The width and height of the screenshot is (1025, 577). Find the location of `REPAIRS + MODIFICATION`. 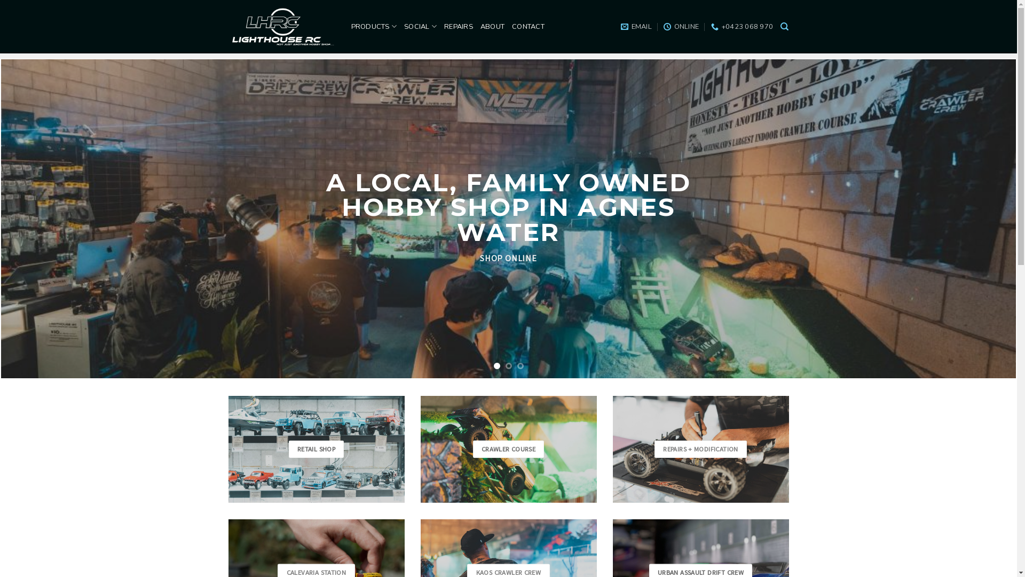

REPAIRS + MODIFICATION is located at coordinates (700, 450).